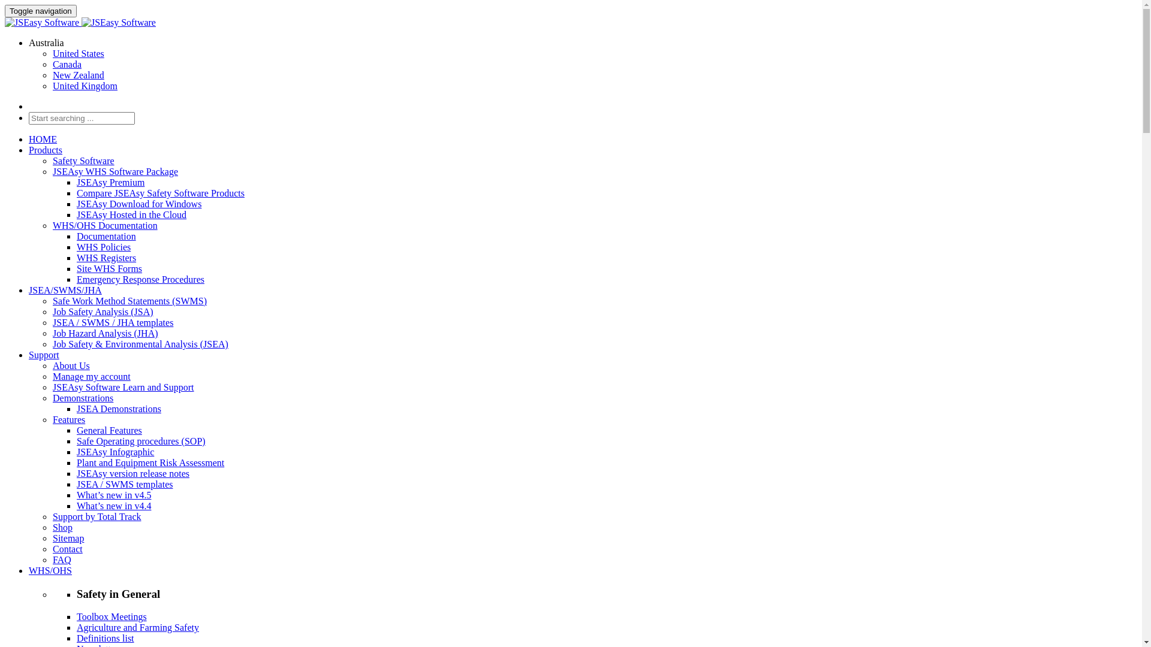 Image resolution: width=1151 pixels, height=647 pixels. I want to click on Job Safety & Environmental Analysis (JSEA), so click(140, 344).